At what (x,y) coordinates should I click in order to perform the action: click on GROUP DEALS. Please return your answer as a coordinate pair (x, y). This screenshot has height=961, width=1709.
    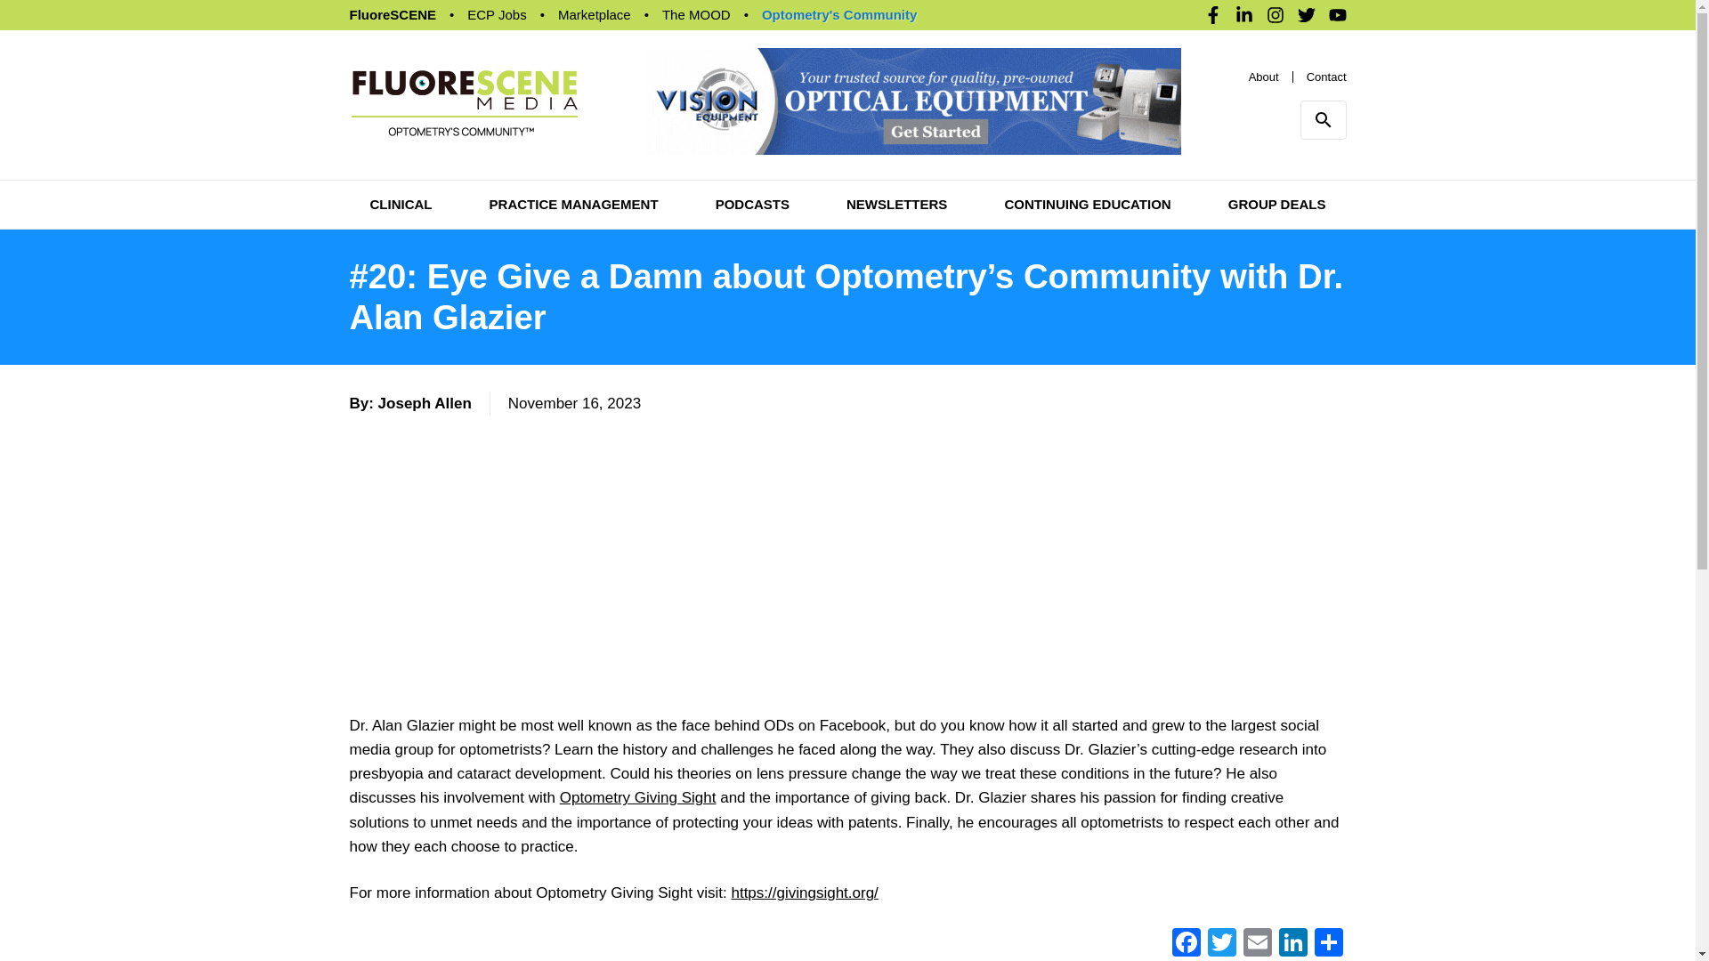
    Looking at the image, I should click on (1276, 205).